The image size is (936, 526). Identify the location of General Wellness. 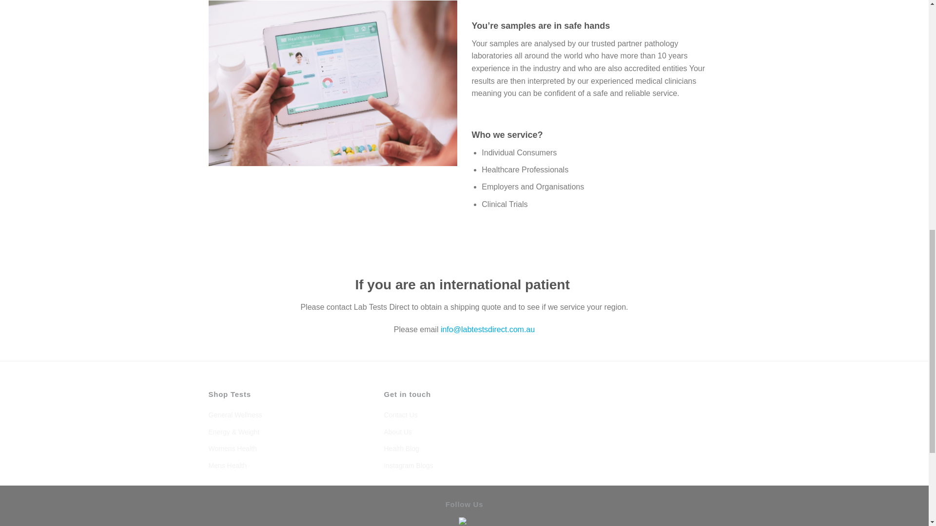
(235, 415).